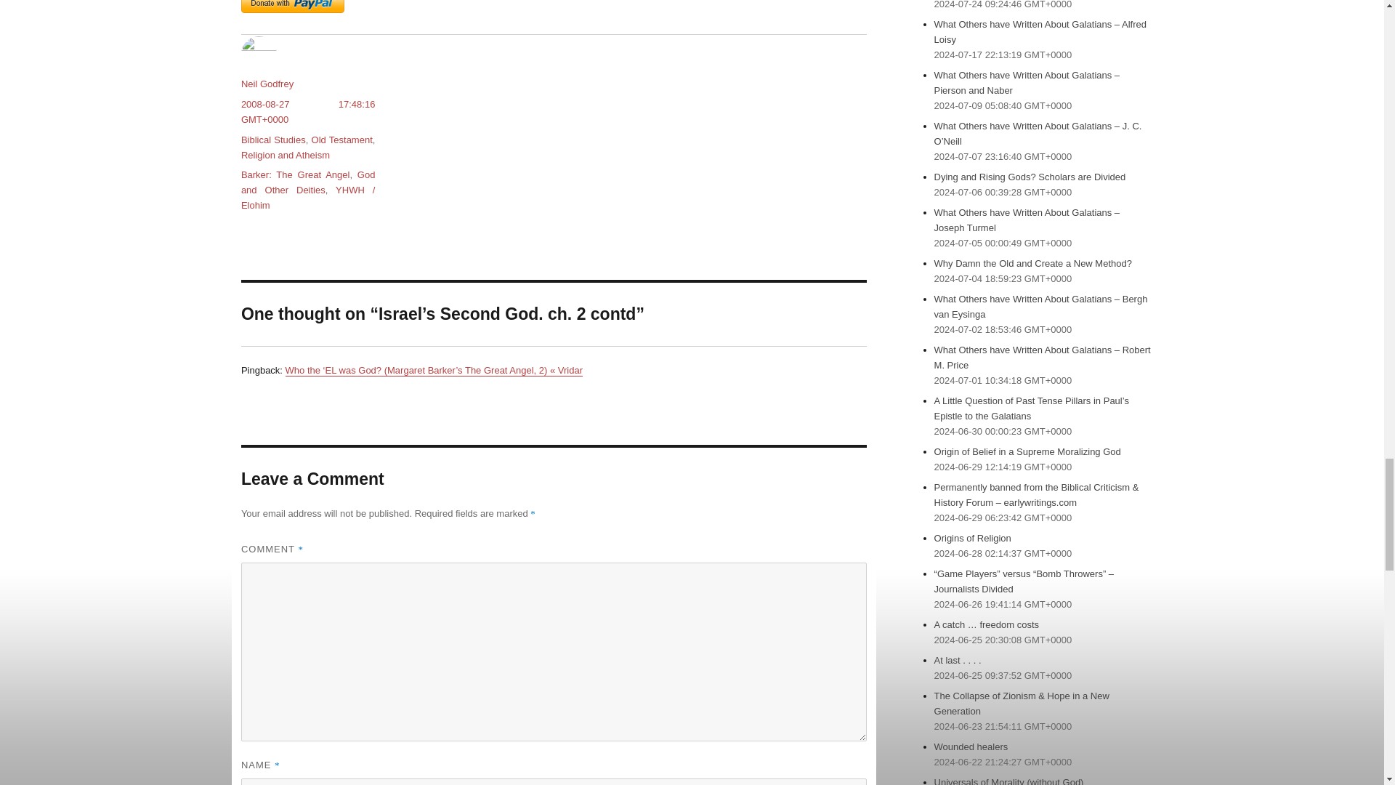 The width and height of the screenshot is (1395, 785). What do you see at coordinates (308, 182) in the screenshot?
I see `God and Other Deities` at bounding box center [308, 182].